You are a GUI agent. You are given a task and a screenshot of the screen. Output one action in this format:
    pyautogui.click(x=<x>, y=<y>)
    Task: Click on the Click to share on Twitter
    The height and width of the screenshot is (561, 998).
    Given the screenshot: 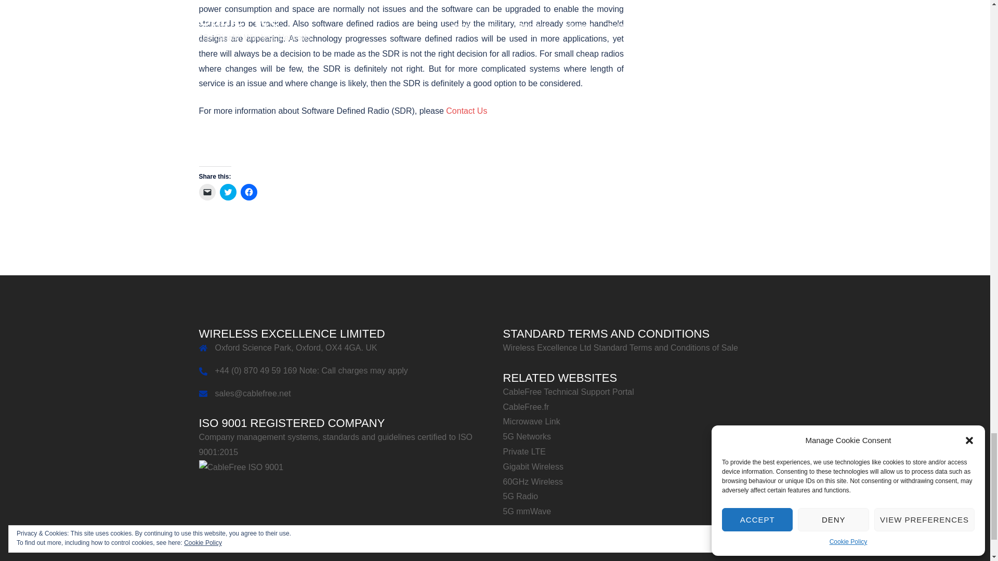 What is the action you would take?
    pyautogui.click(x=228, y=192)
    